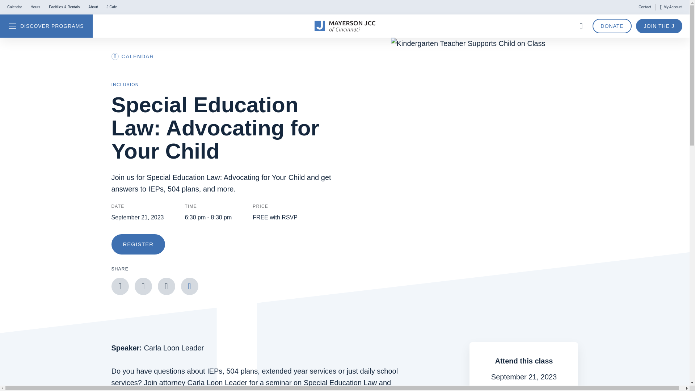 This screenshot has width=695, height=391. Describe the element at coordinates (35, 7) in the screenshot. I see `Hours` at that location.